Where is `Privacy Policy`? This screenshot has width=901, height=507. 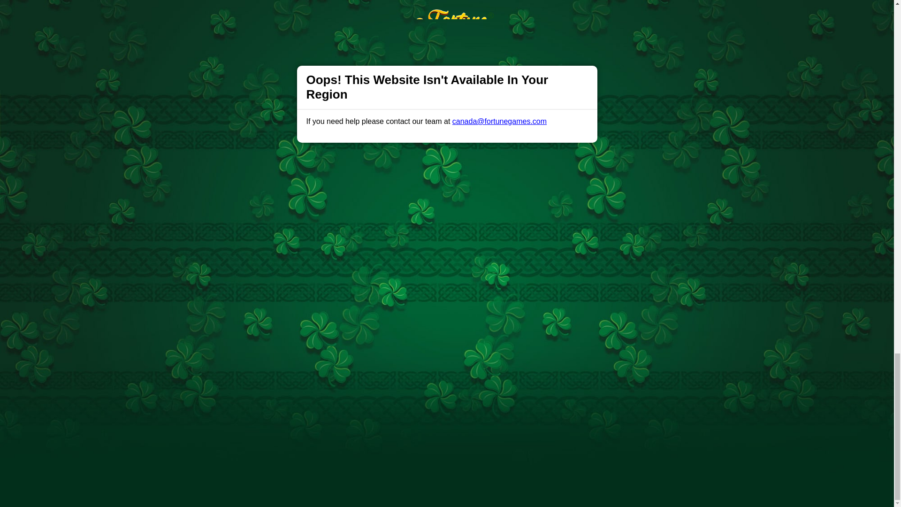
Privacy Policy is located at coordinates (416, 311).